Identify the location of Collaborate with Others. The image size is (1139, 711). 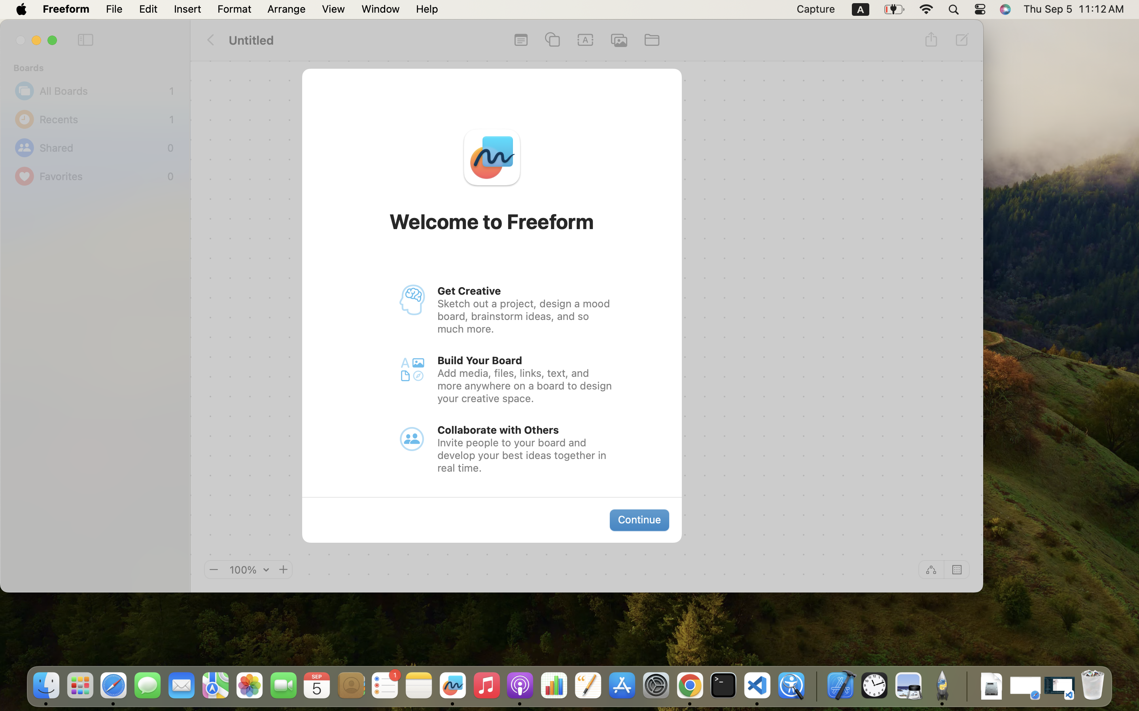
(498, 430).